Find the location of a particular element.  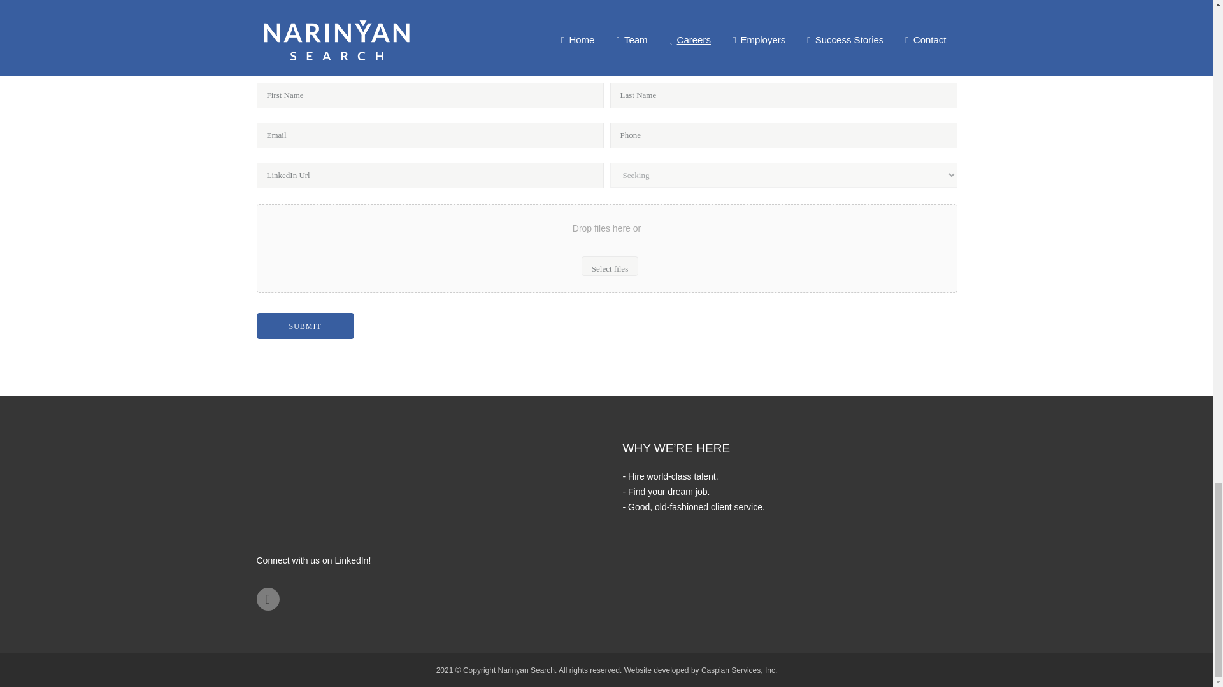

Select files is located at coordinates (610, 266).